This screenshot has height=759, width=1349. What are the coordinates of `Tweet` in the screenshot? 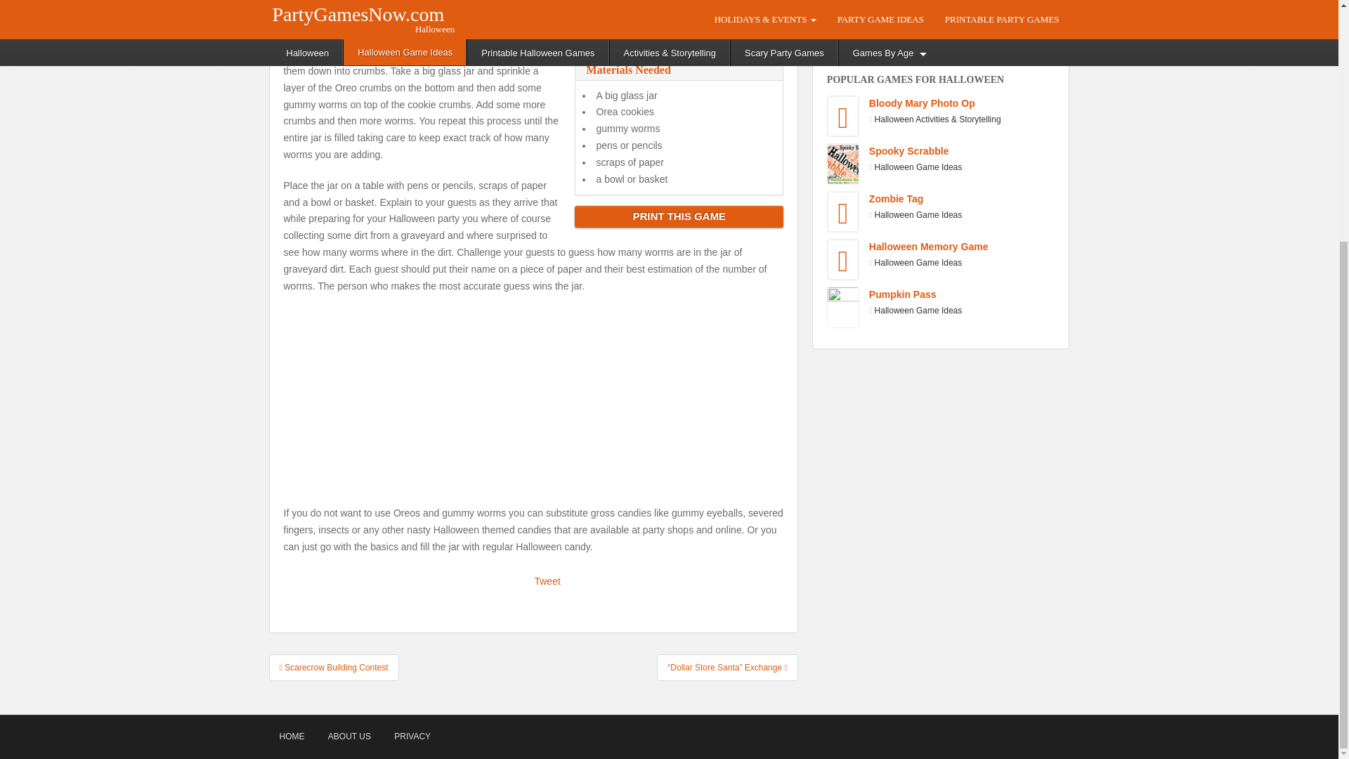 It's located at (923, 31).